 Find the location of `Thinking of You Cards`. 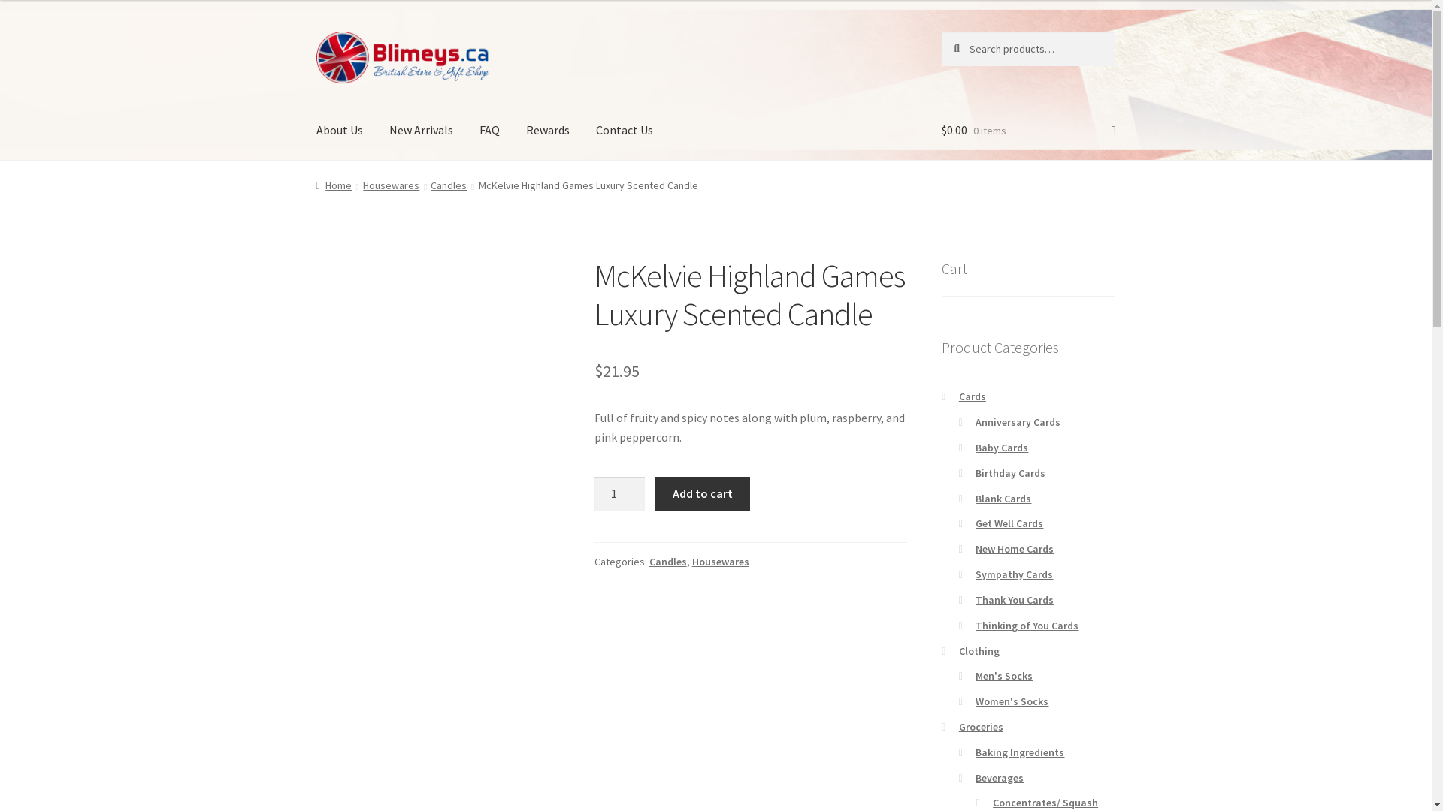

Thinking of You Cards is located at coordinates (1027, 626).